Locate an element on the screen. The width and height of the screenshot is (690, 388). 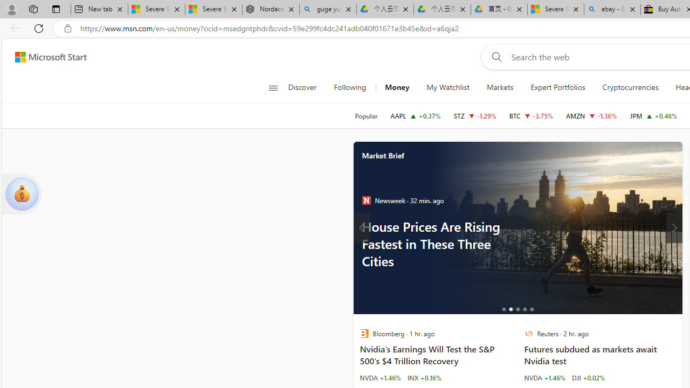
New York City is located at coordinates (556, 227).